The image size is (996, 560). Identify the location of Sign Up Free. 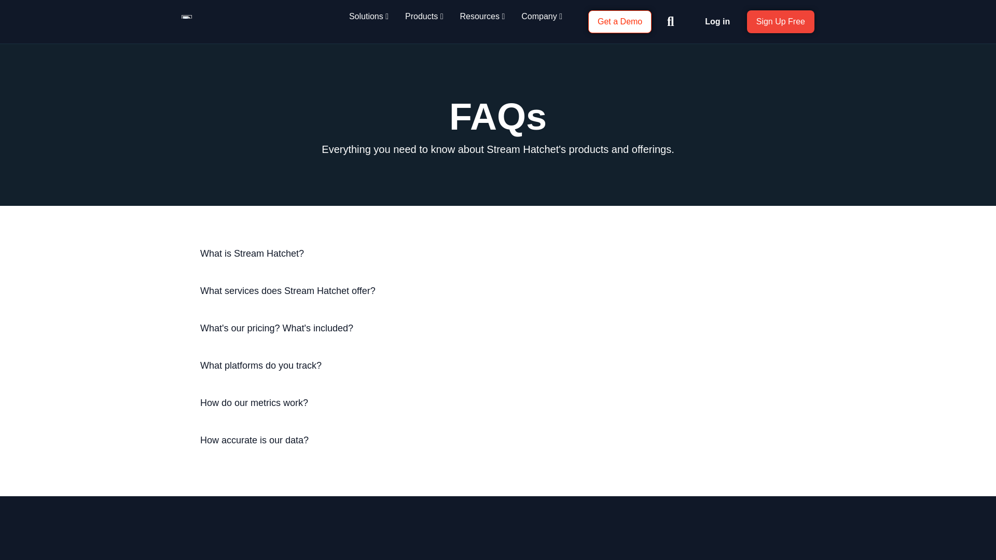
(781, 22).